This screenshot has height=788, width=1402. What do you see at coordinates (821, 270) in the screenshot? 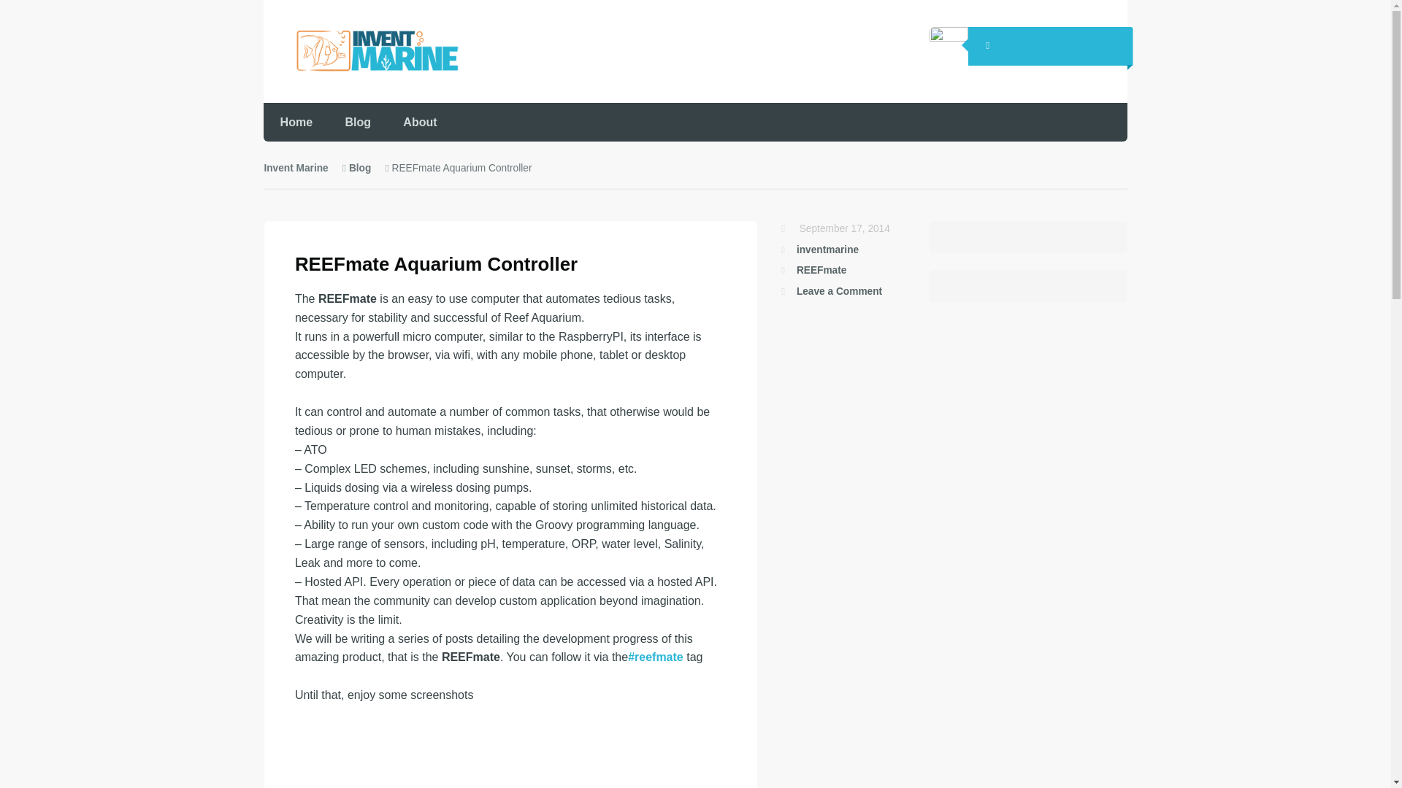
I see `REEFmate` at bounding box center [821, 270].